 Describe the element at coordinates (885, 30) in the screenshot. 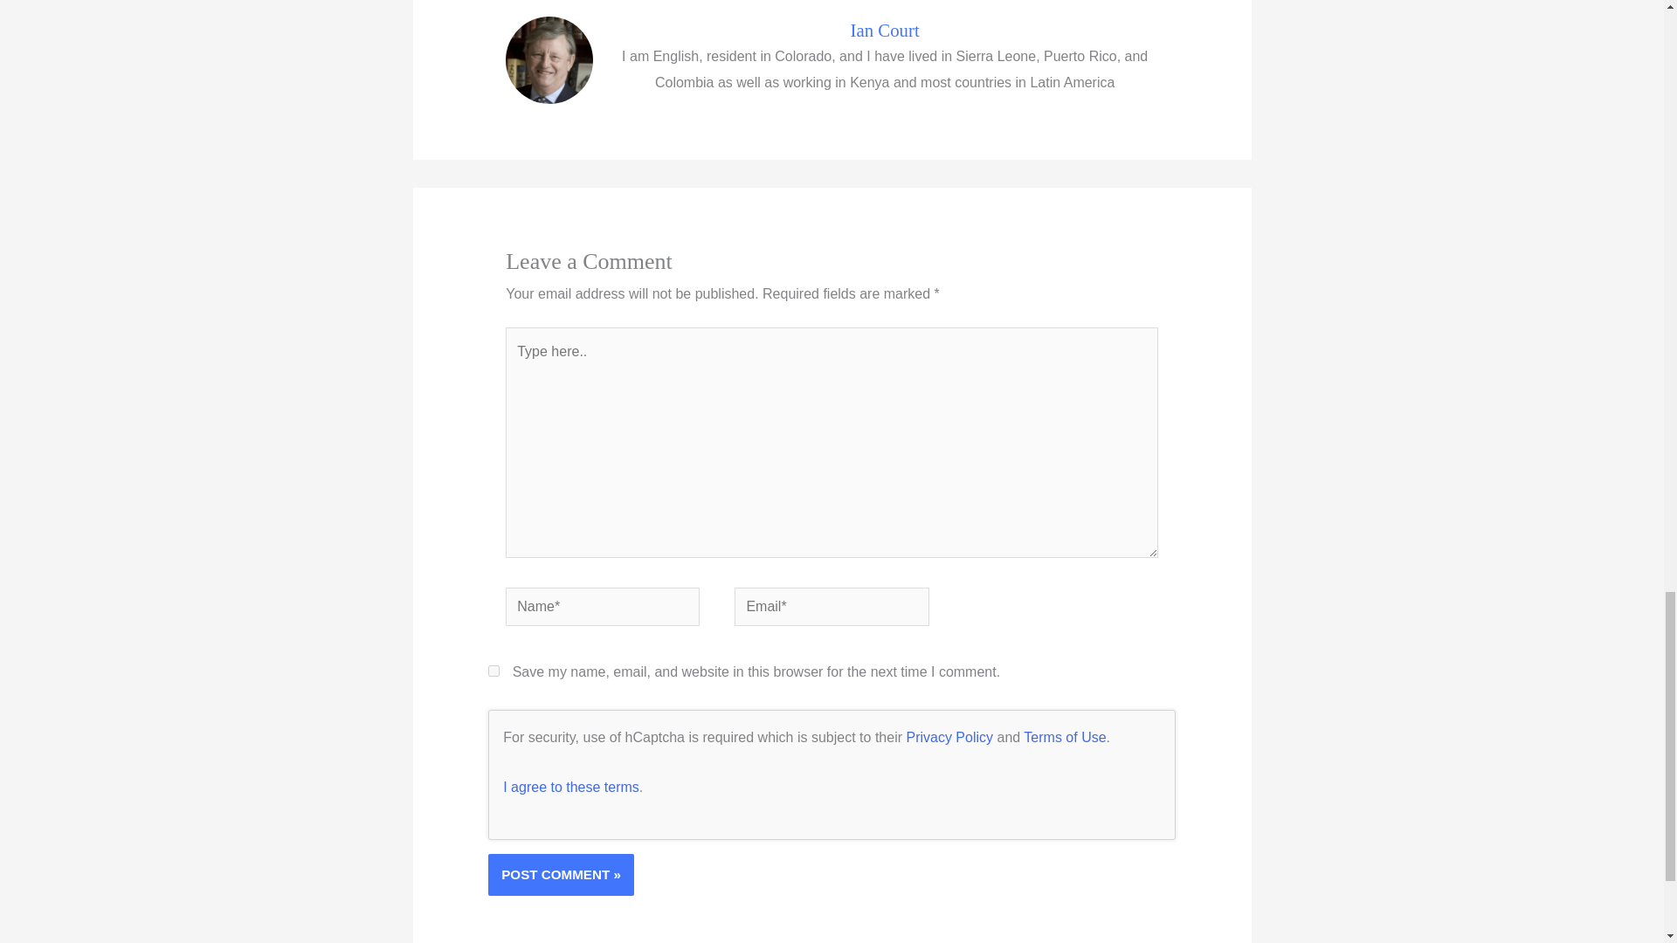

I see `Ian Court` at that location.